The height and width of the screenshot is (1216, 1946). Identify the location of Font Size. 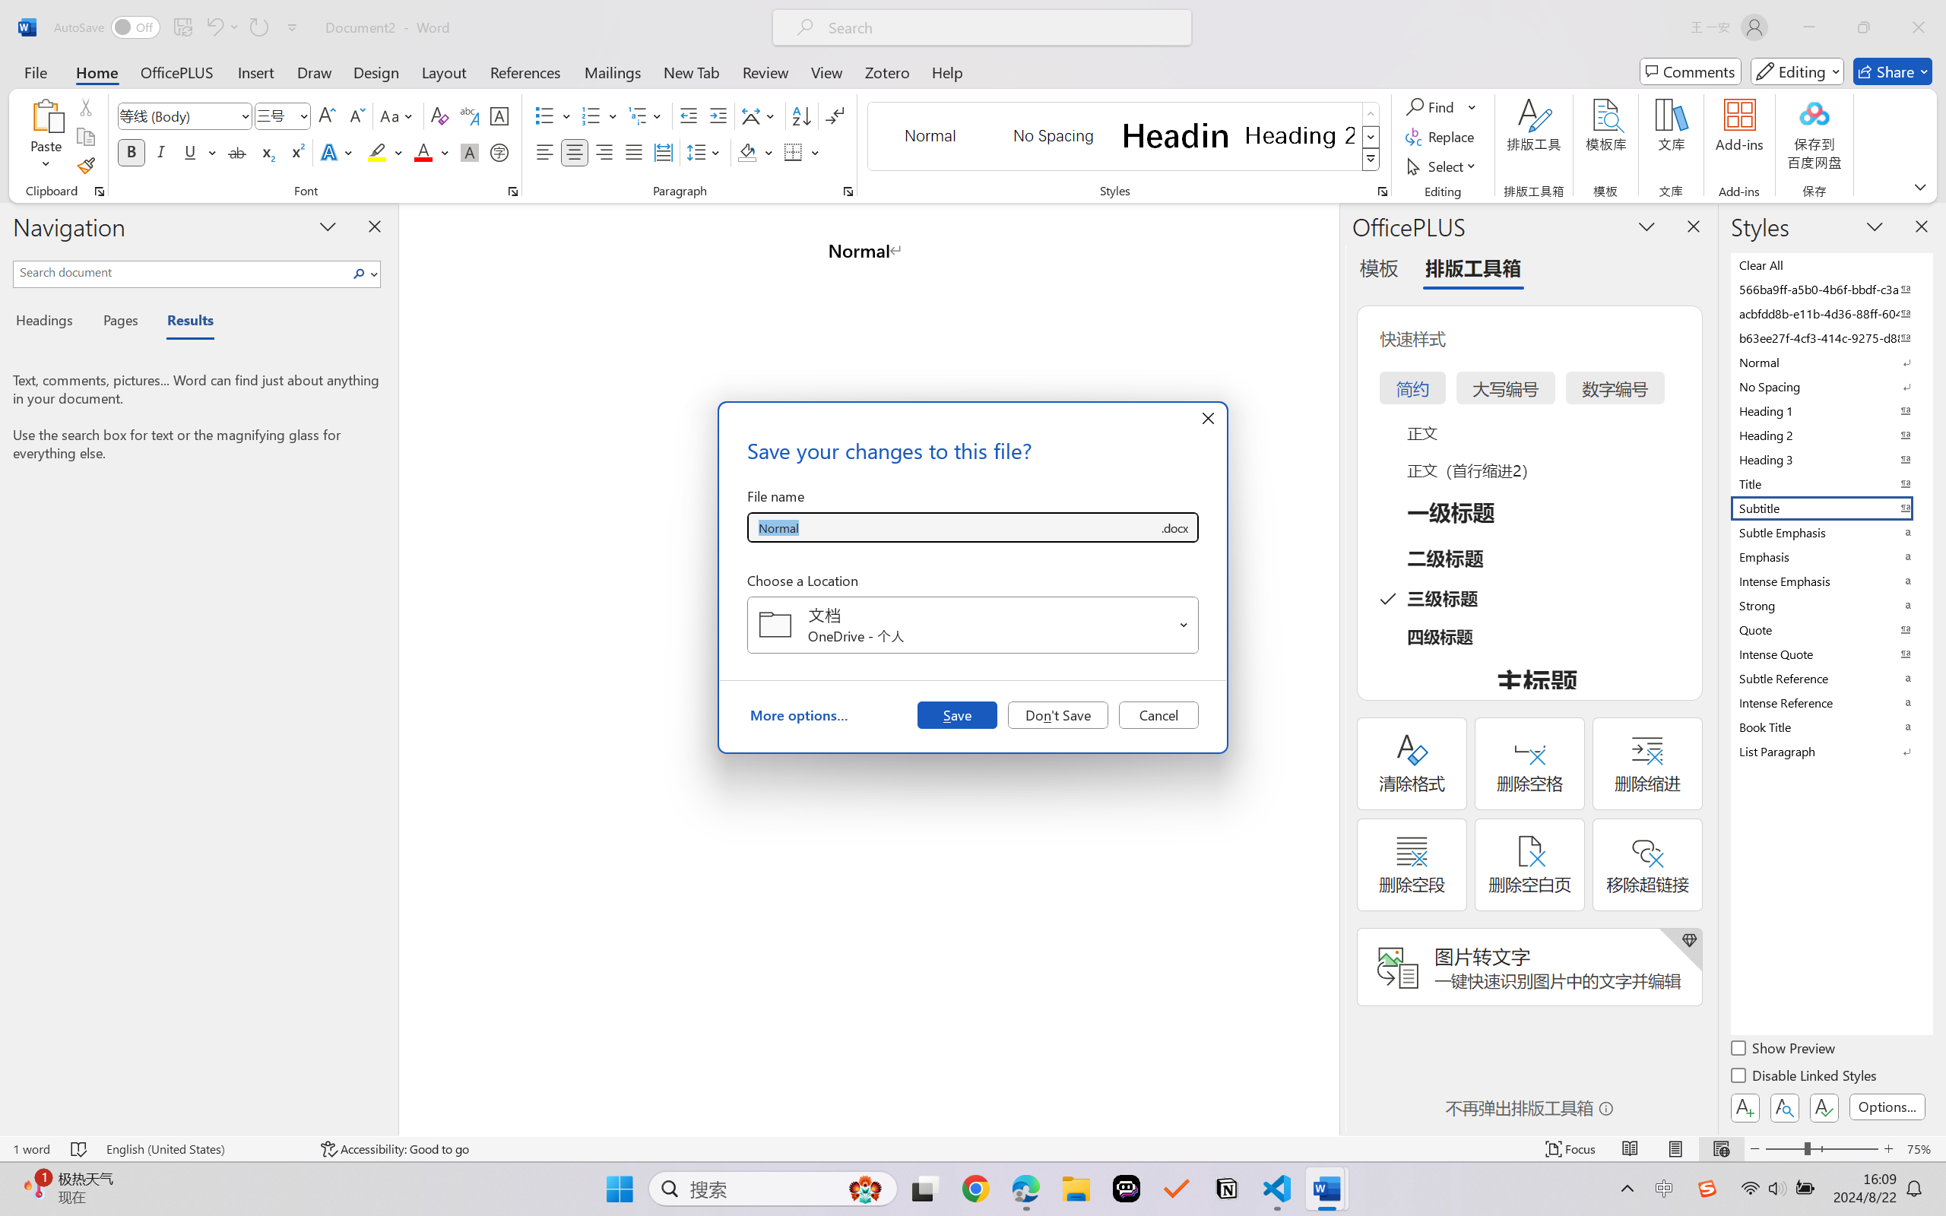
(283, 116).